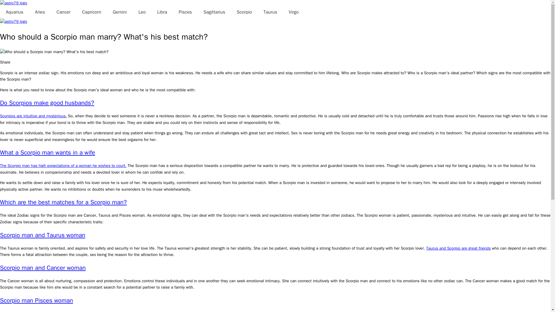  Describe the element at coordinates (120, 12) in the screenshot. I see `Gemini` at that location.